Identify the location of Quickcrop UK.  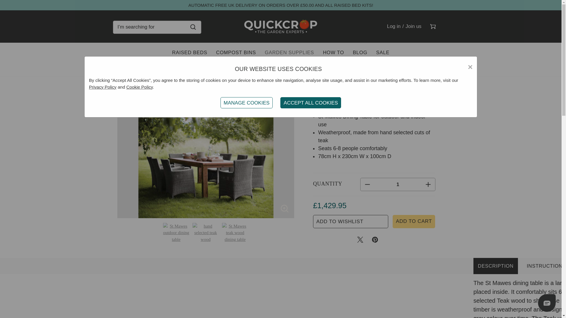
(281, 26).